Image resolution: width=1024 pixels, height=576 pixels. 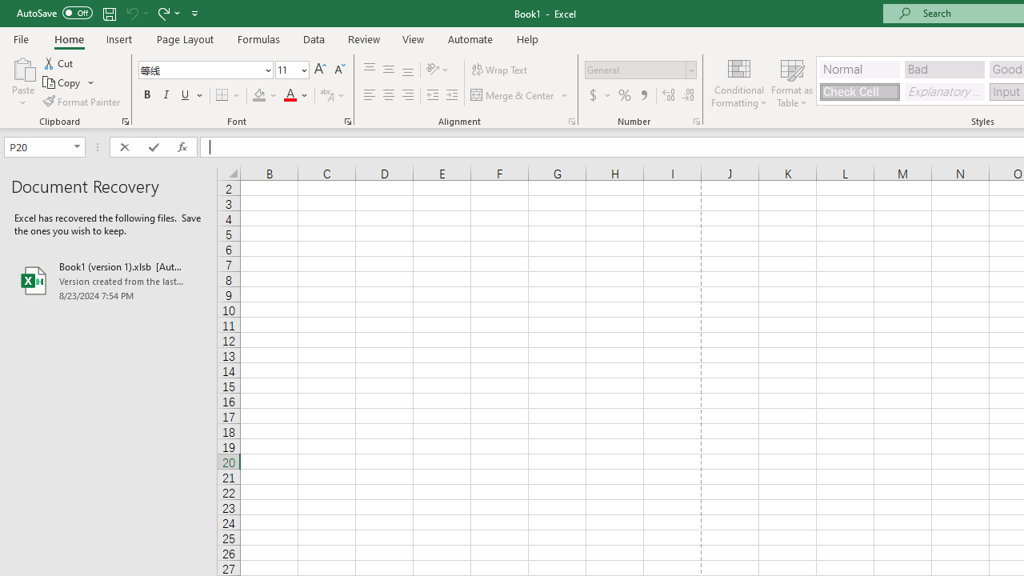 I want to click on Decrease Decimal, so click(x=687, y=96).